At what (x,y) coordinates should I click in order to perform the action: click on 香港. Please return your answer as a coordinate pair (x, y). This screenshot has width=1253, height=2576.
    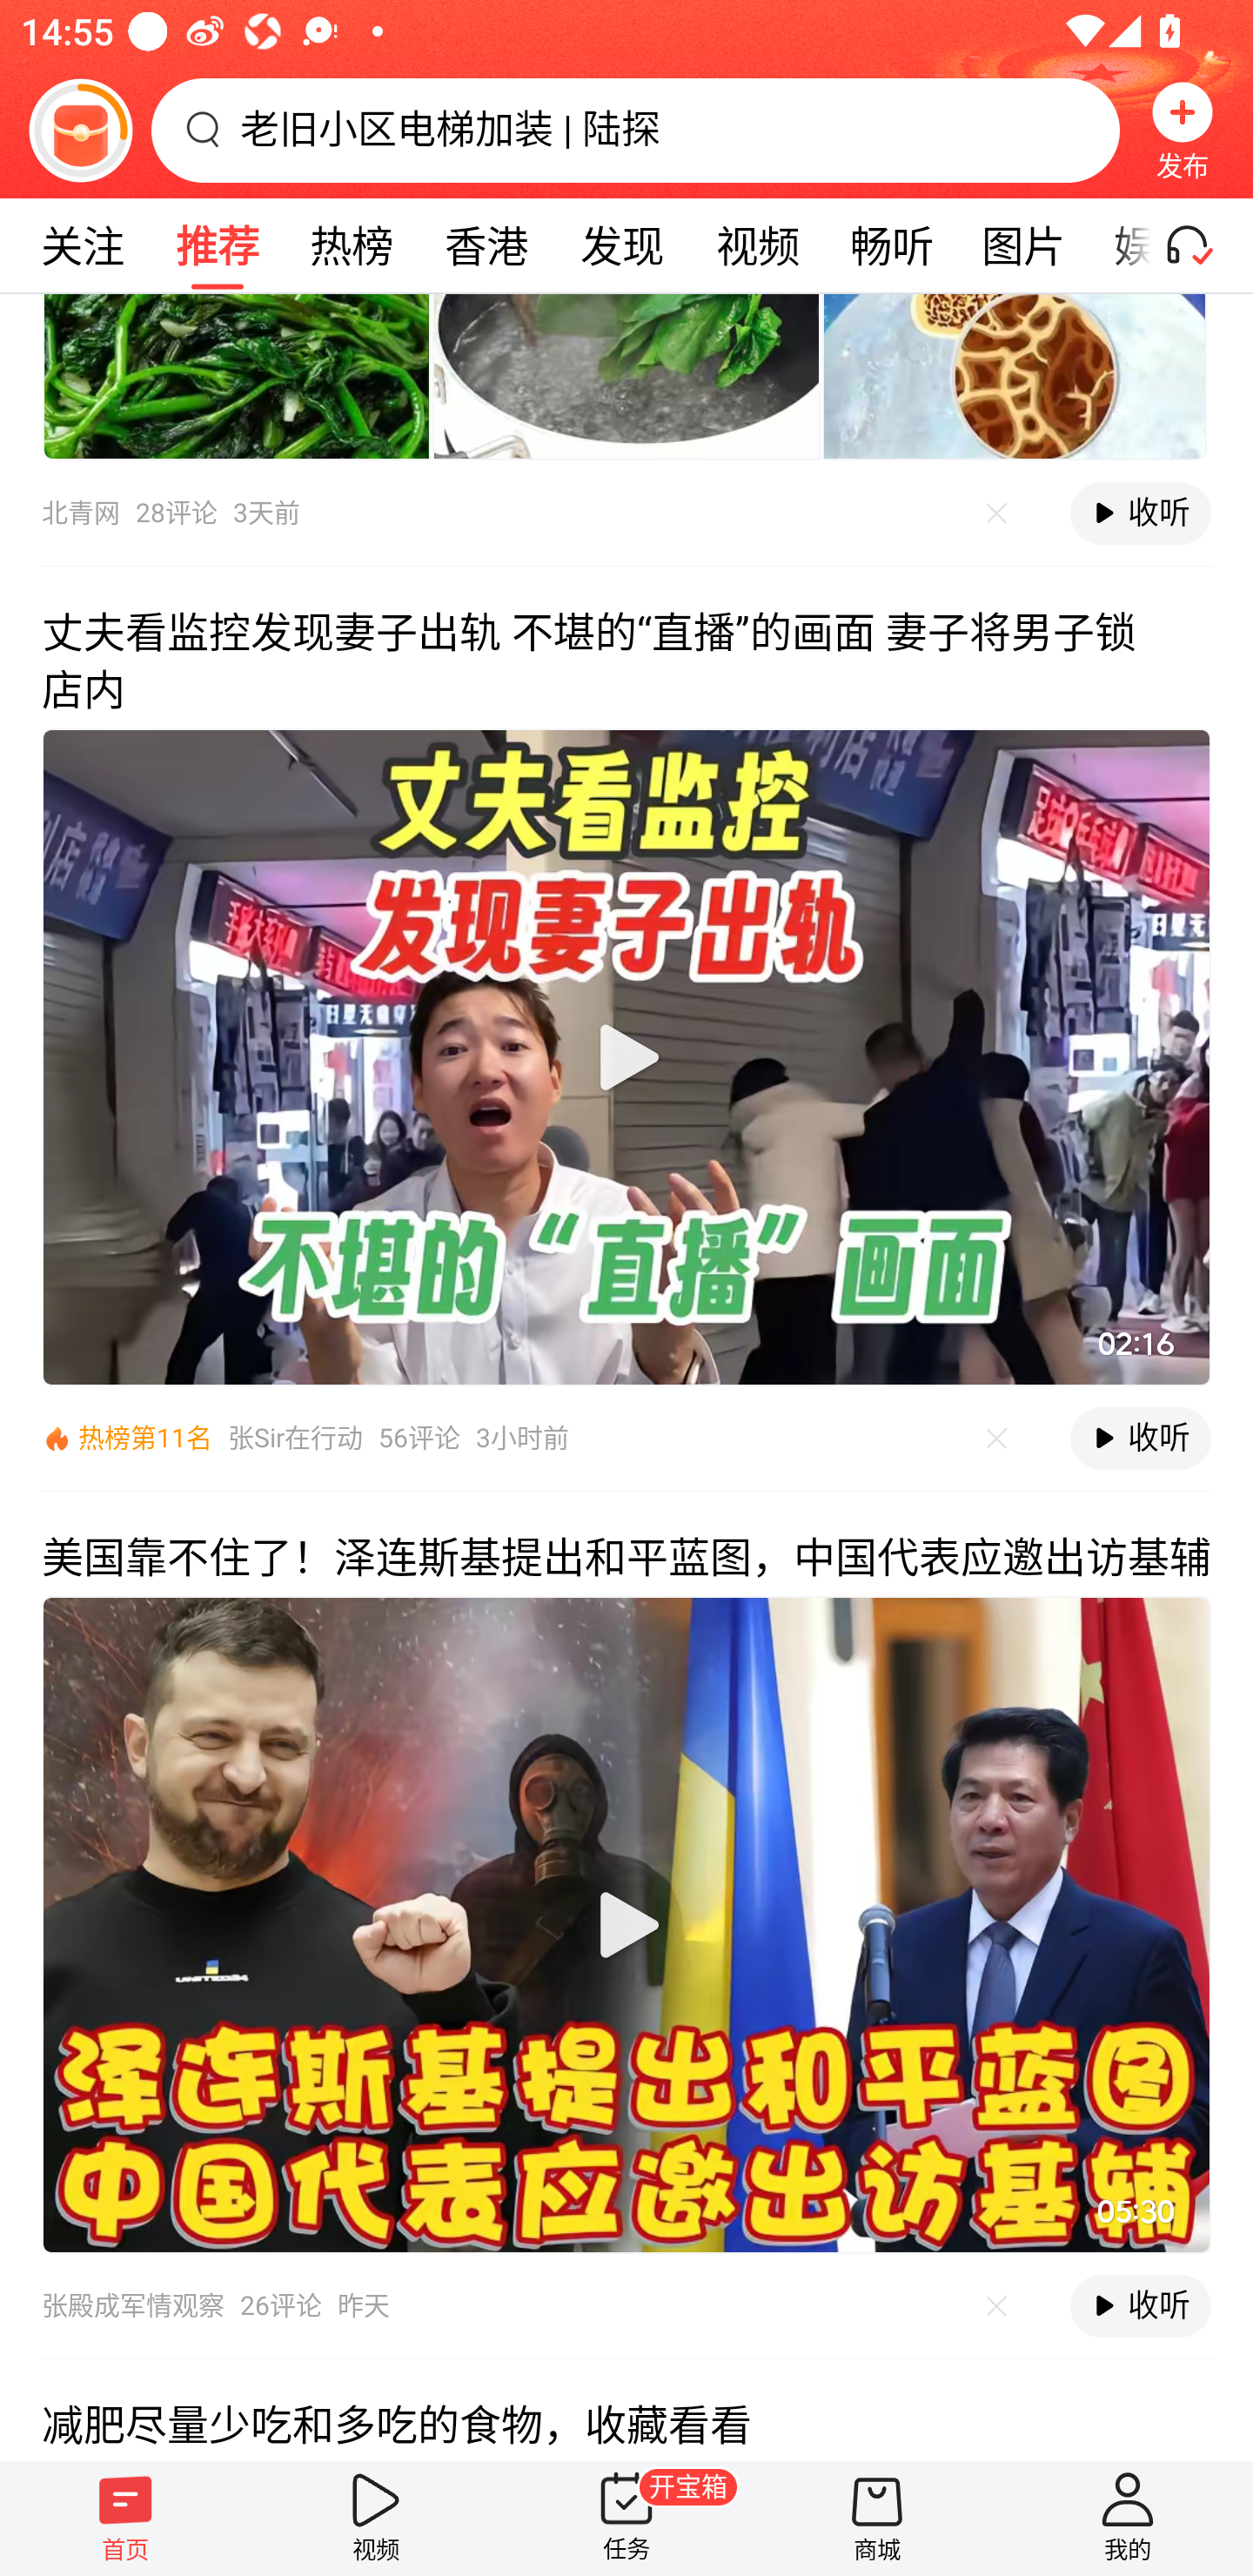
    Looking at the image, I should click on (486, 245).